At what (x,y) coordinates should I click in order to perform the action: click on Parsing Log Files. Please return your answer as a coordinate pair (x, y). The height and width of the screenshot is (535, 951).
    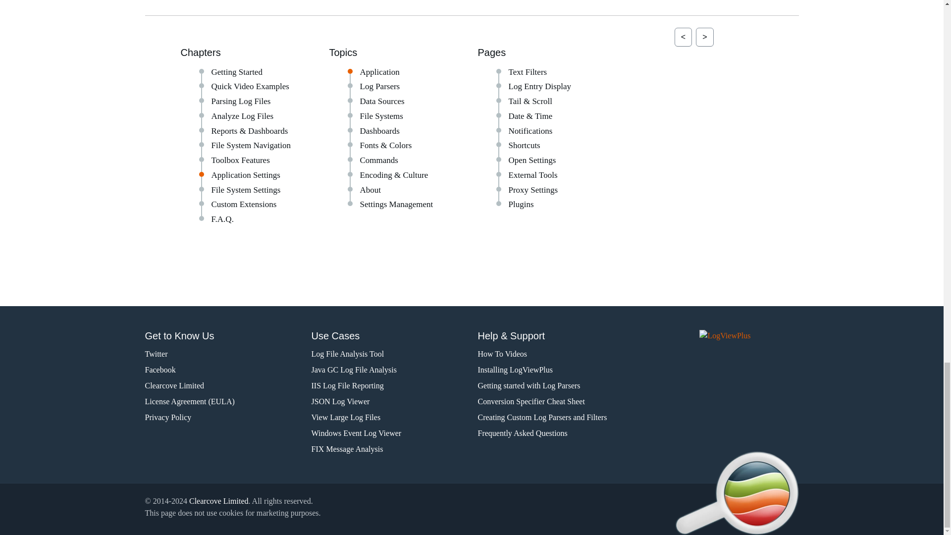
    Looking at the image, I should click on (241, 101).